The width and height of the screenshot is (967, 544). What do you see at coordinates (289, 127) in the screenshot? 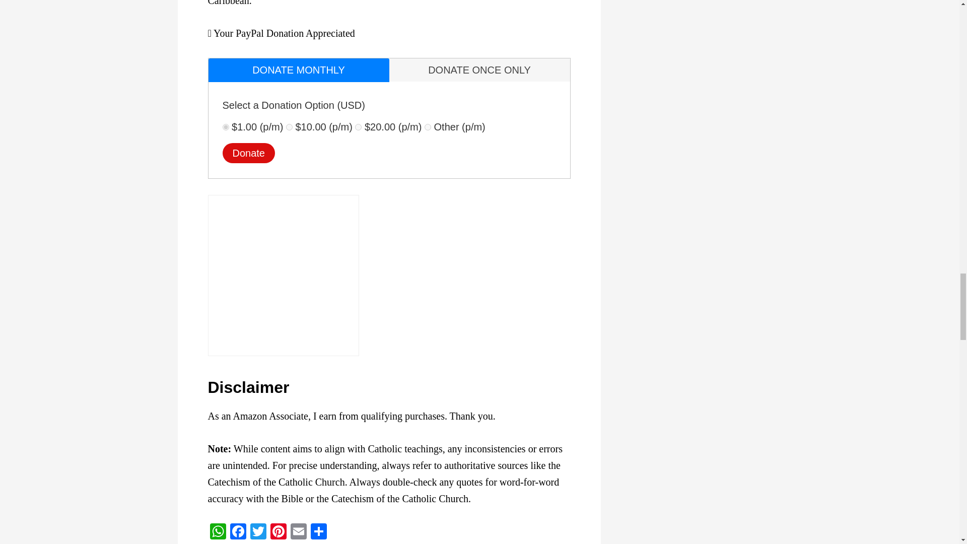
I see `10.00` at bounding box center [289, 127].